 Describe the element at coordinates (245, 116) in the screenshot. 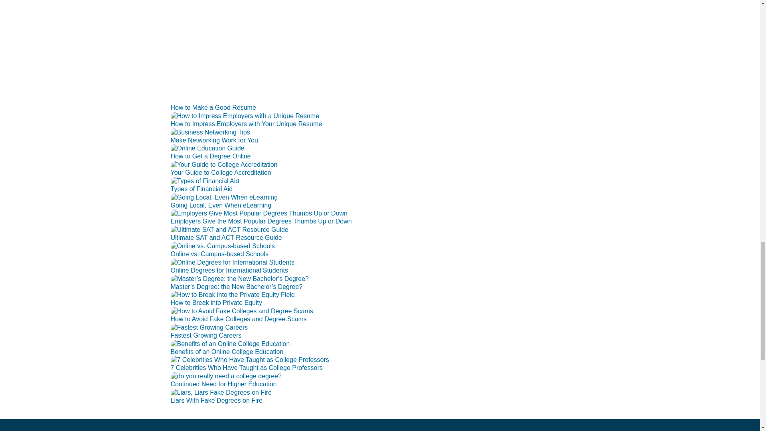

I see `Impress Employers with a Unique Resume` at that location.